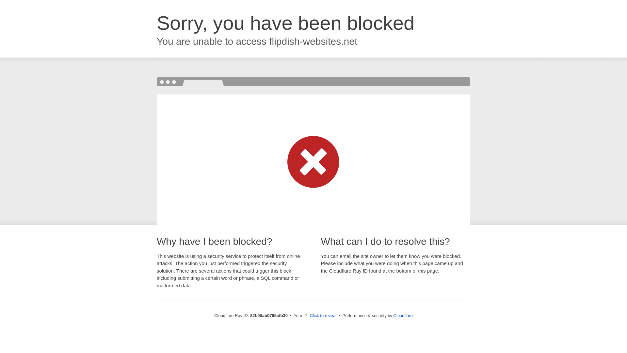 This screenshot has height=353, width=627. What do you see at coordinates (403, 316) in the screenshot?
I see `Cloudflare` at bounding box center [403, 316].